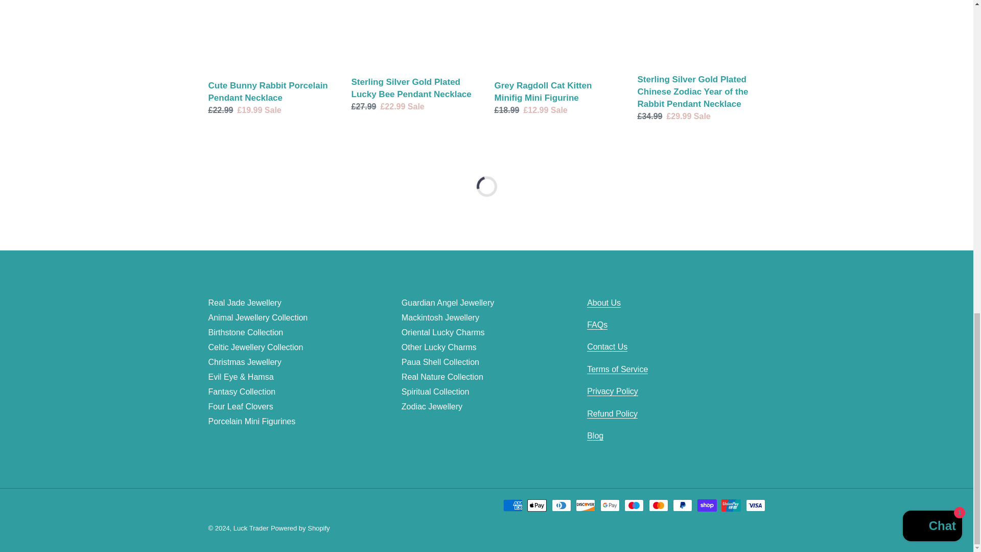 The width and height of the screenshot is (981, 552). I want to click on Contact Us, so click(607, 347).